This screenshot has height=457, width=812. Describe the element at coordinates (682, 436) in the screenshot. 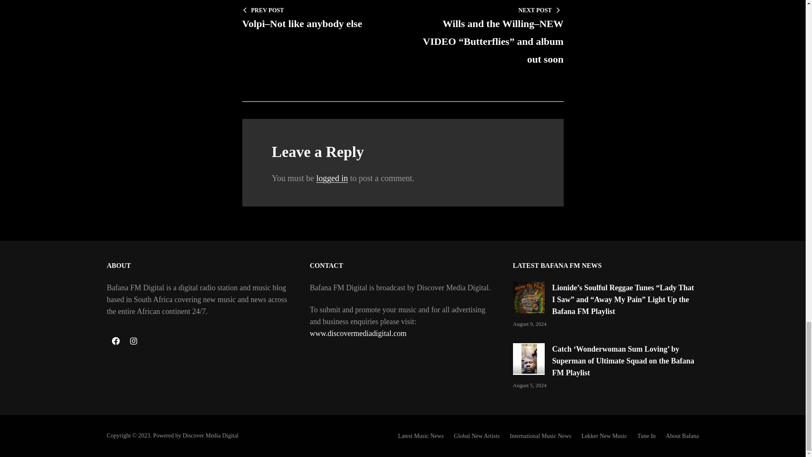

I see `About Bafana` at that location.